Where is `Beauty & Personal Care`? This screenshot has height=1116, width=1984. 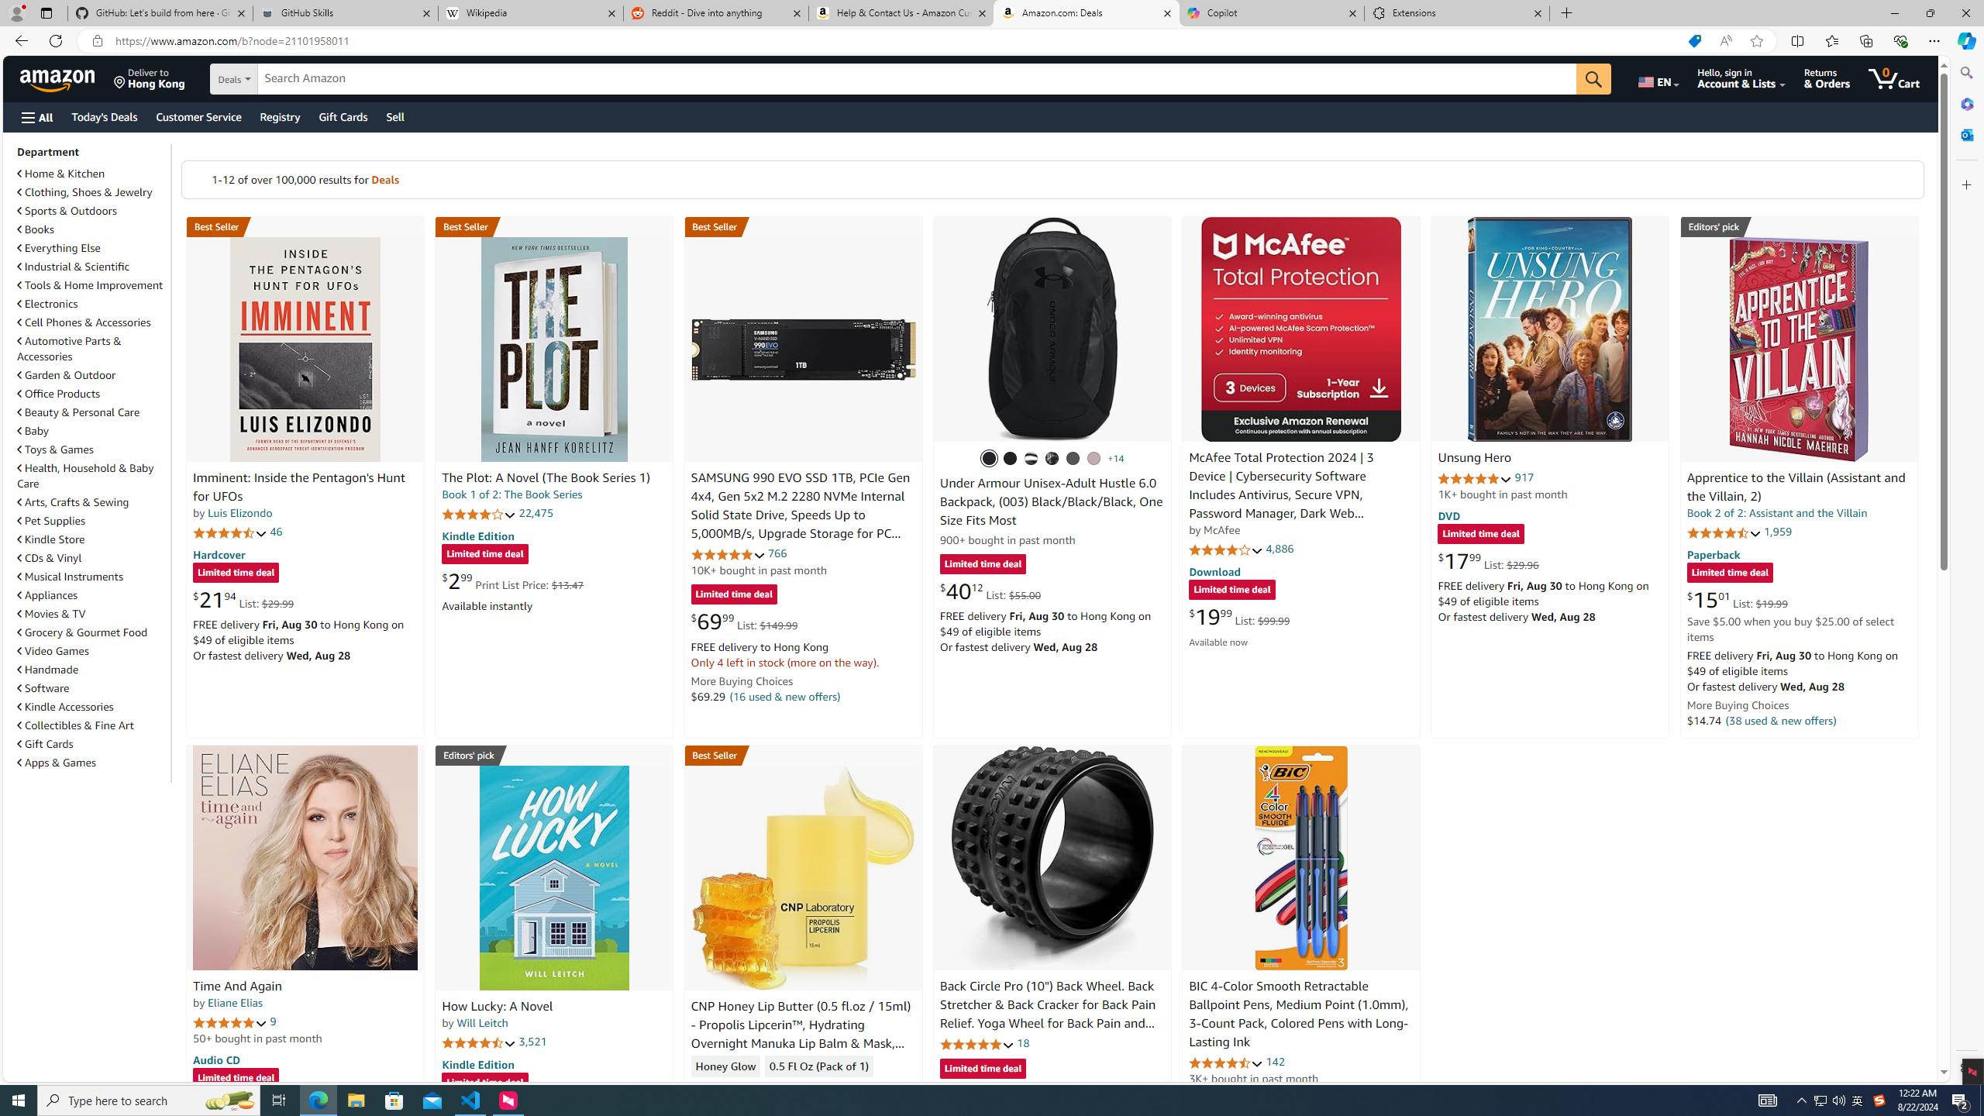
Beauty & Personal Care is located at coordinates (79, 412).